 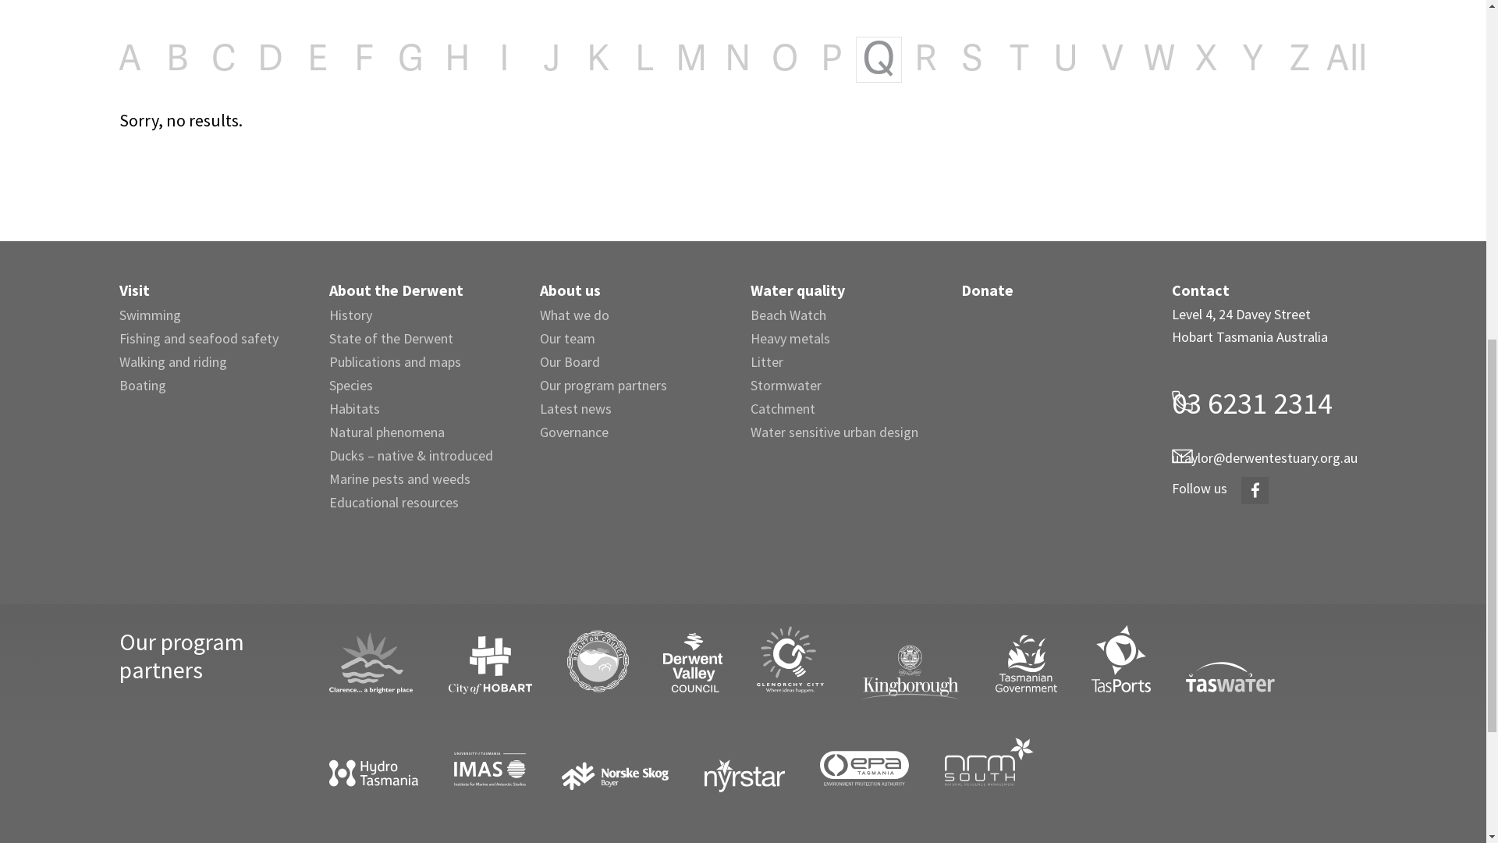 I want to click on L, so click(x=644, y=765).